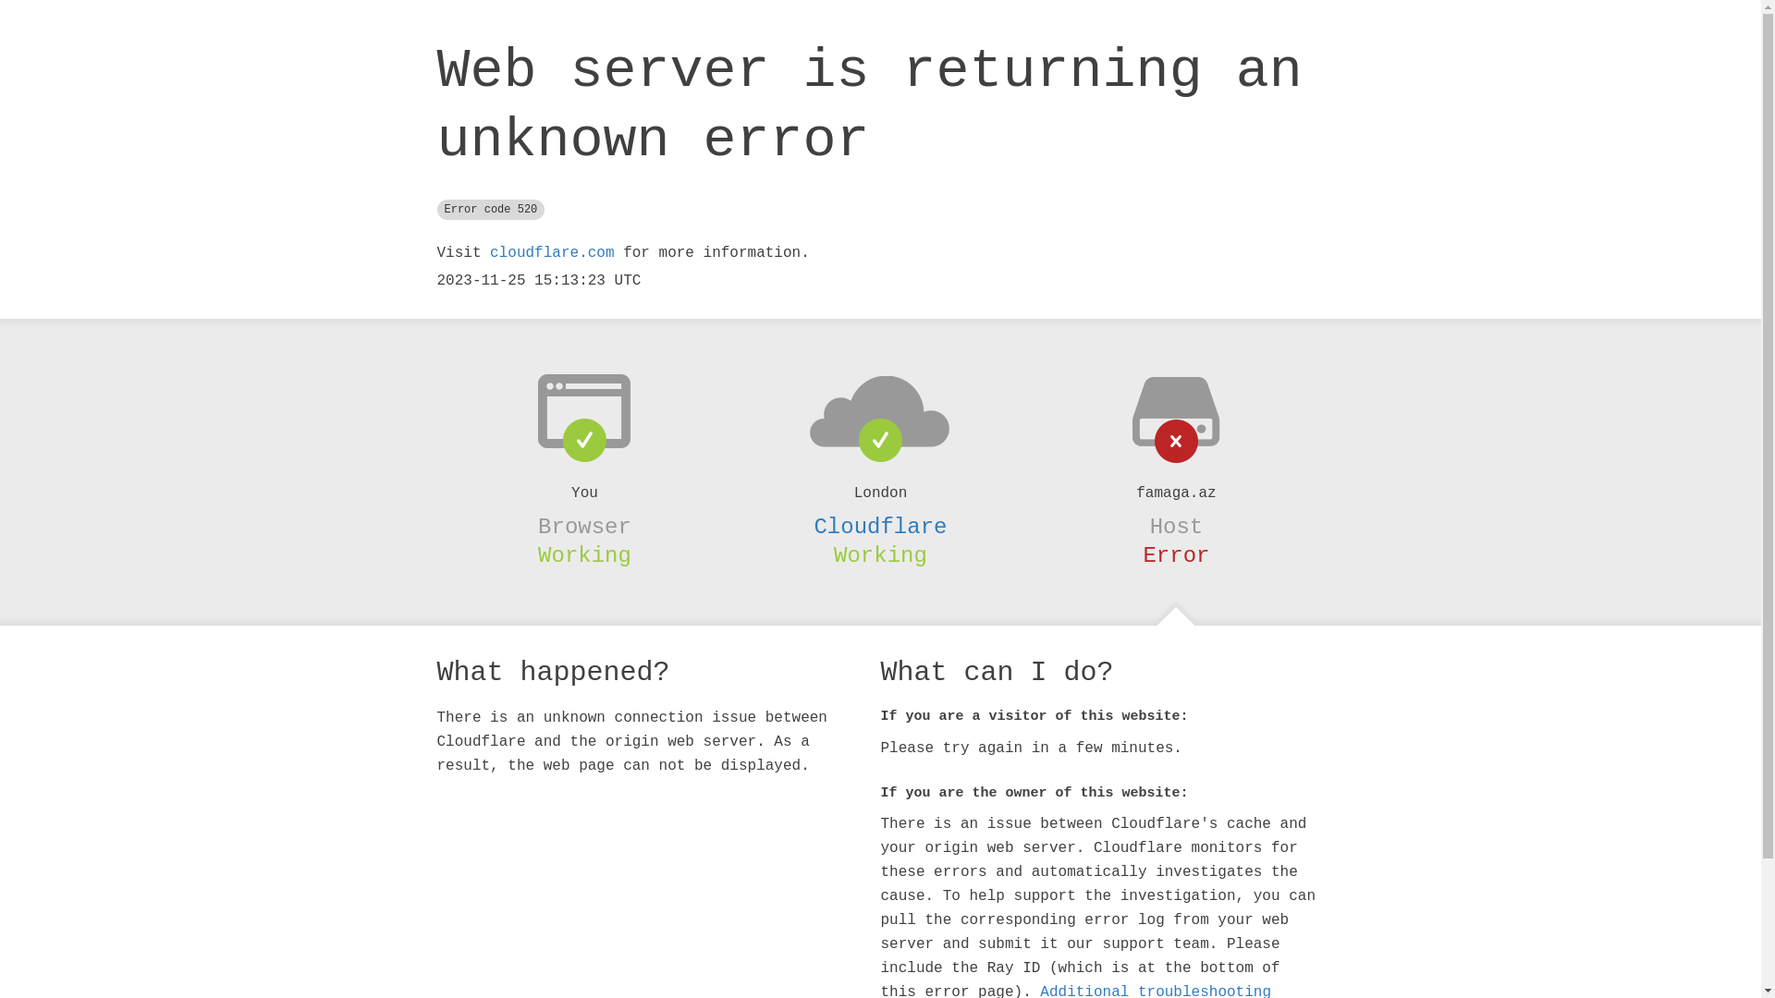  Describe the element at coordinates (880, 527) in the screenshot. I see `Cloudflare` at that location.